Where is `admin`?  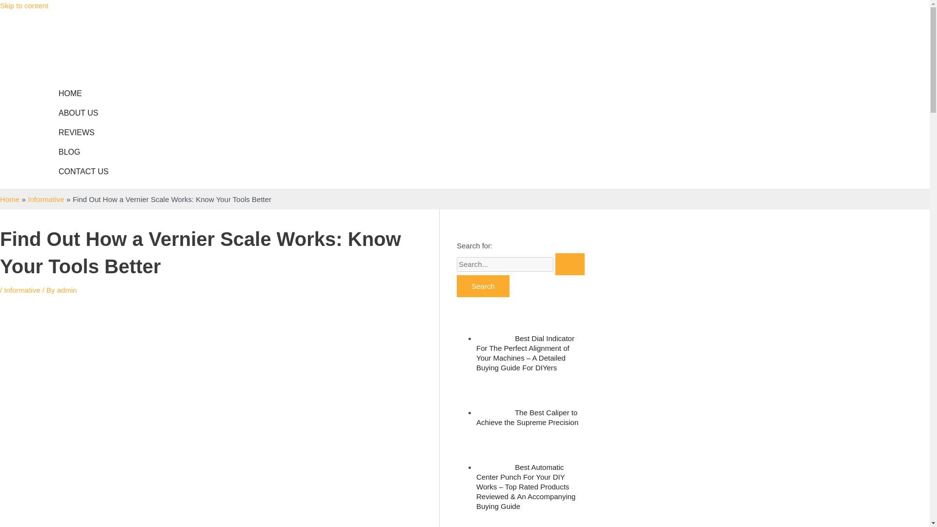 admin is located at coordinates (67, 290).